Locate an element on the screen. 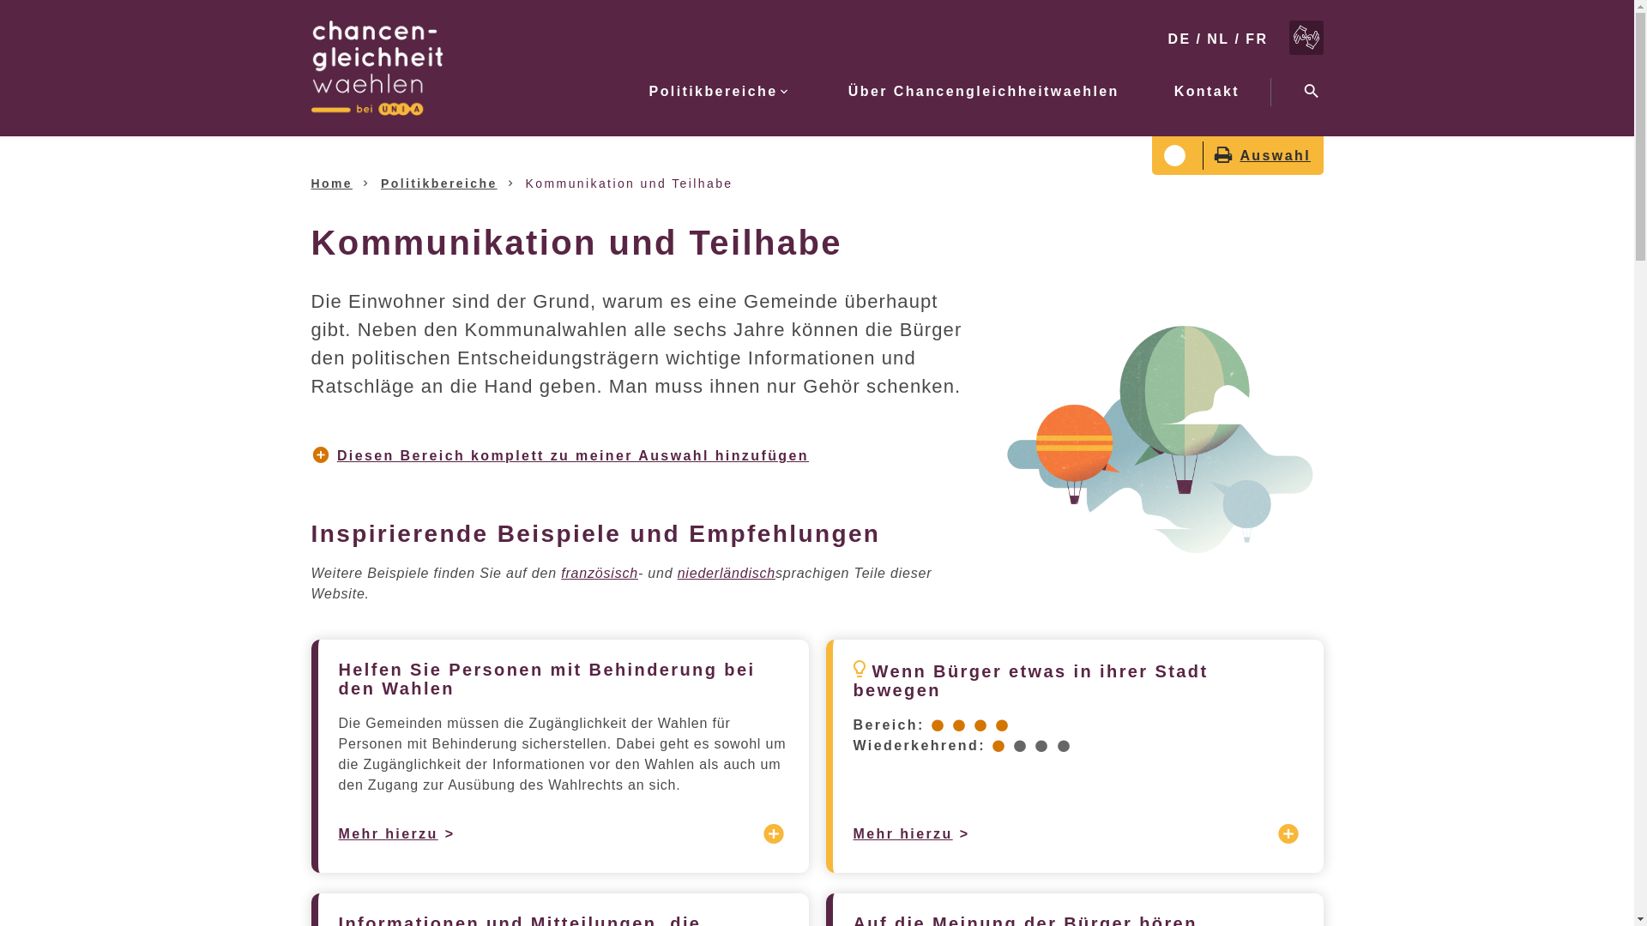  Mehr hierzu is located at coordinates (388, 834).